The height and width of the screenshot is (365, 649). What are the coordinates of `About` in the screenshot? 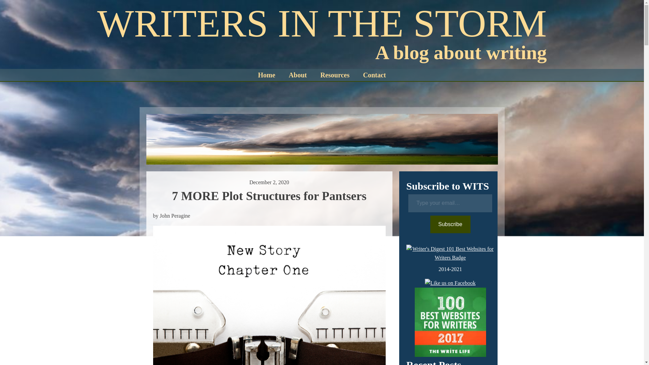 It's located at (297, 75).